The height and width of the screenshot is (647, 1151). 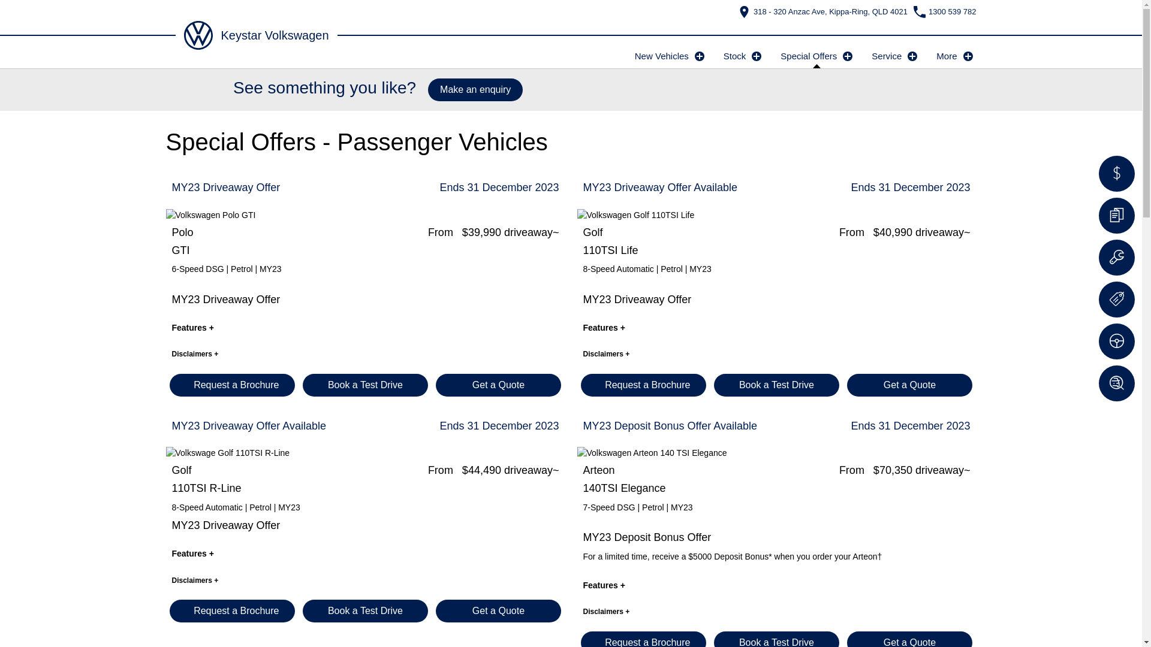 I want to click on Book a Test Drive, so click(x=365, y=385).